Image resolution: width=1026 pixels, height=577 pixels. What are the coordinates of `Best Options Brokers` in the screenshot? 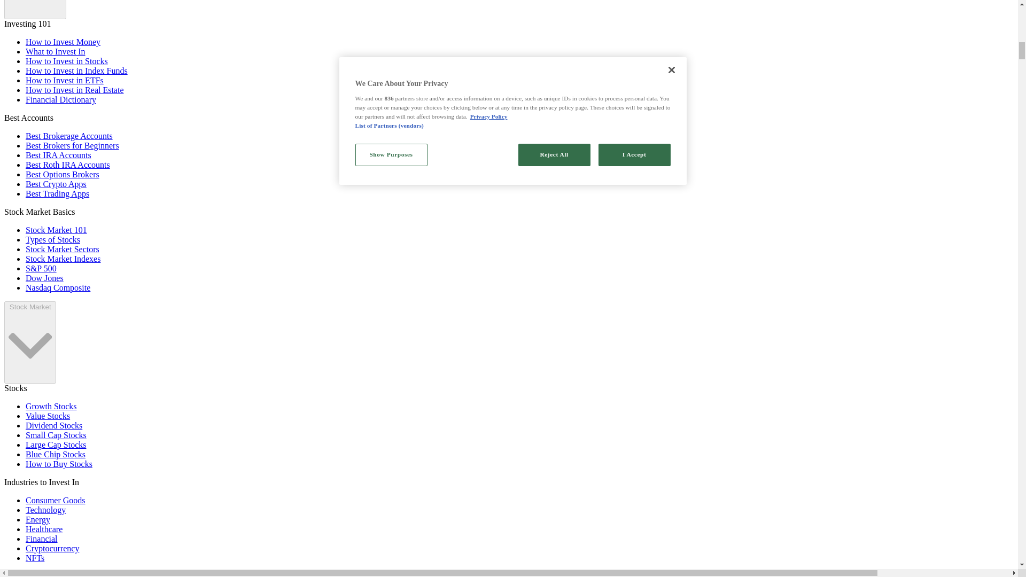 It's located at (63, 174).